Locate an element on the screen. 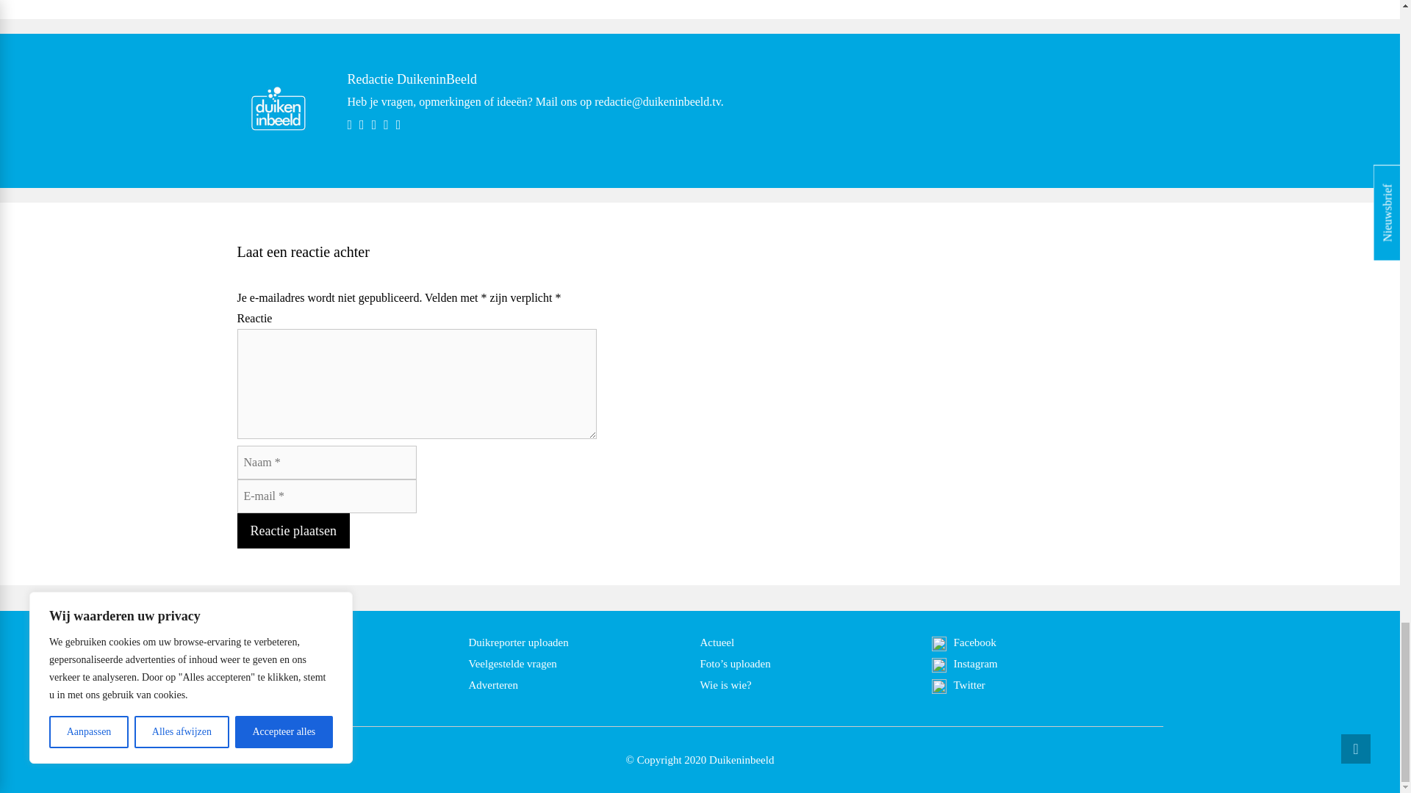  Reactie plaatsen is located at coordinates (292, 530).